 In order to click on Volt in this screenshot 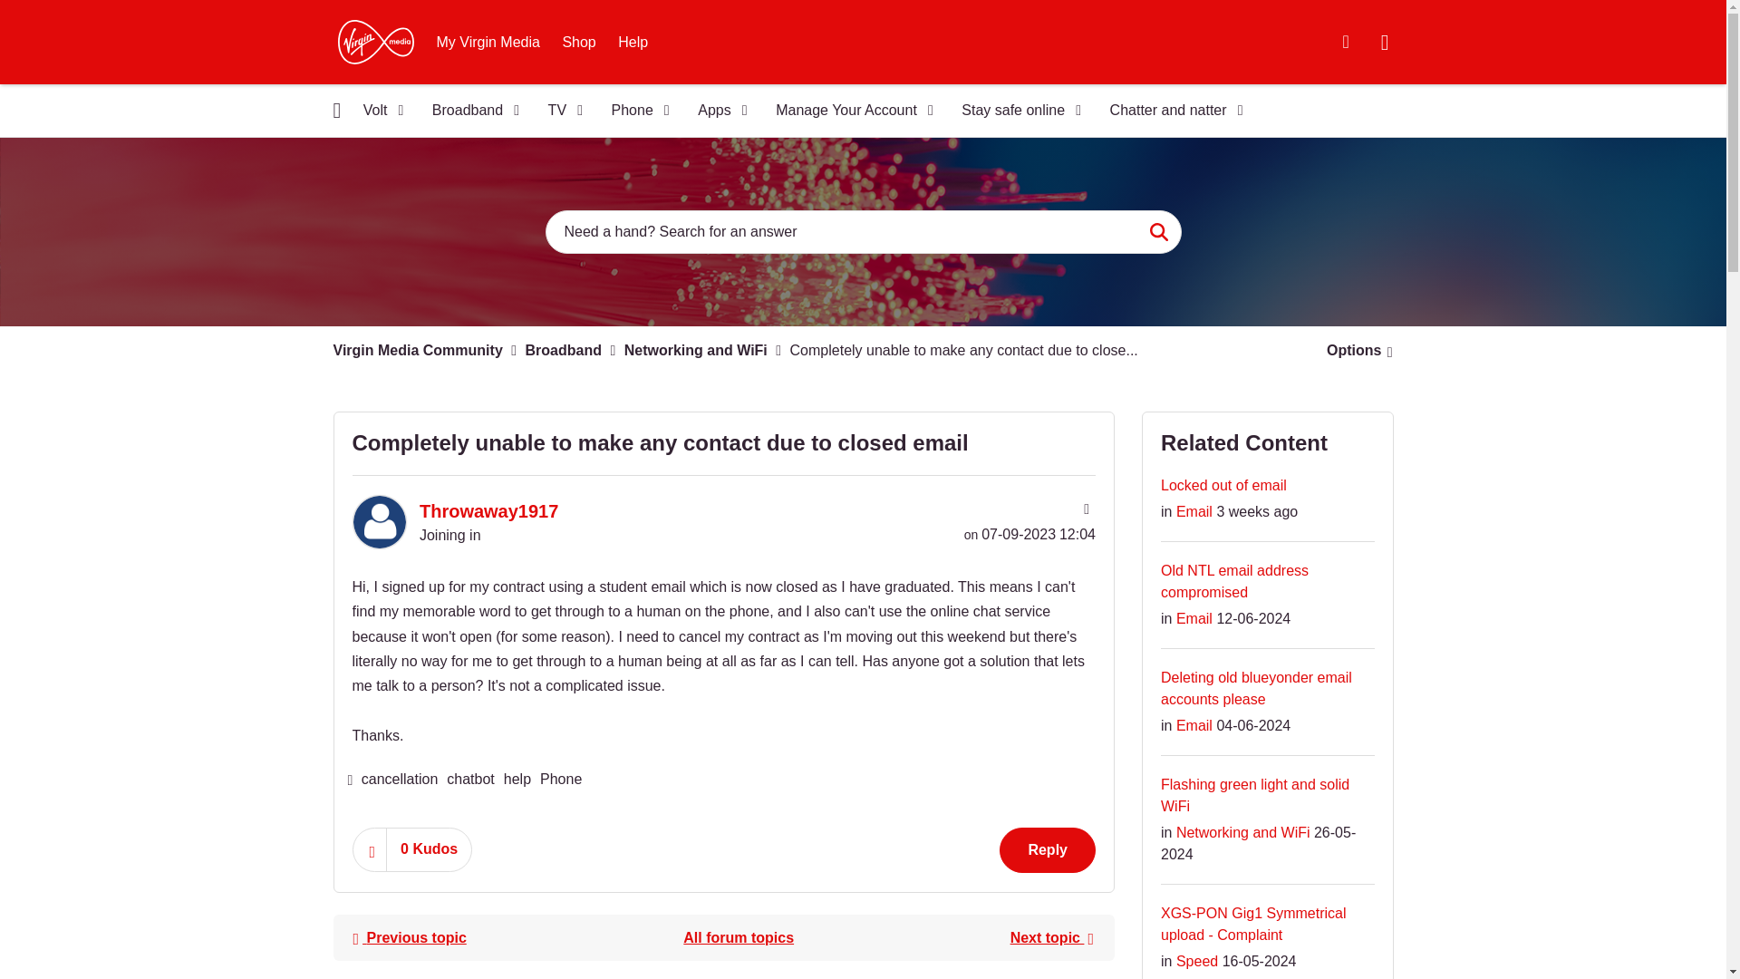, I will do `click(377, 111)`.